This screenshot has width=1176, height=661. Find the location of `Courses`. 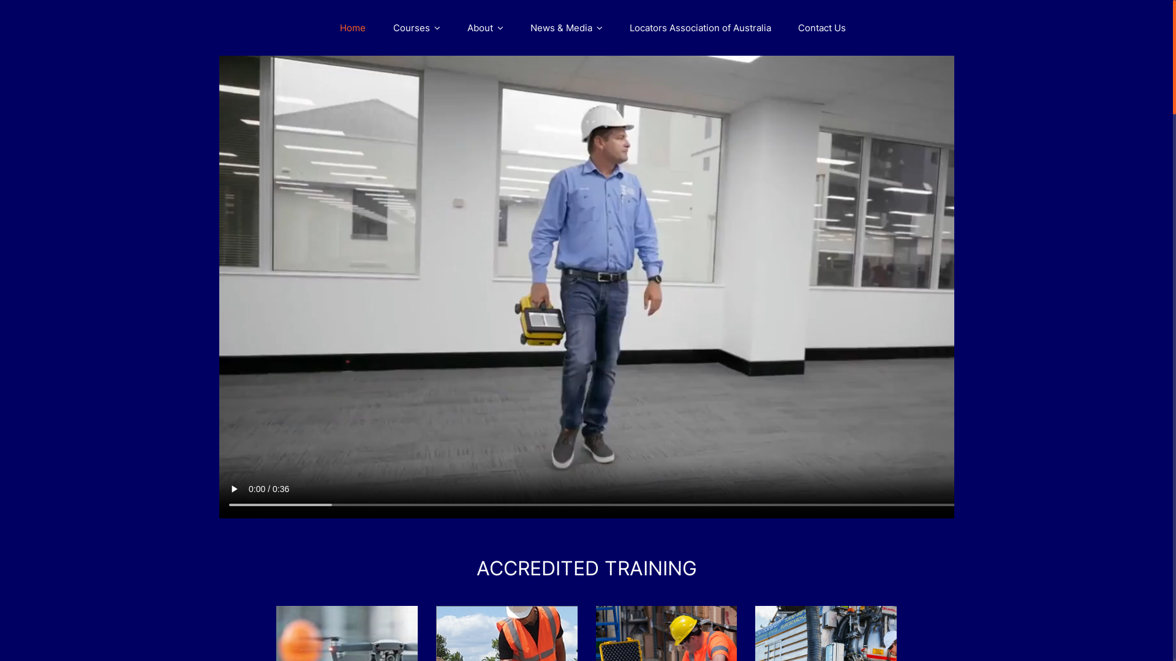

Courses is located at coordinates (417, 28).